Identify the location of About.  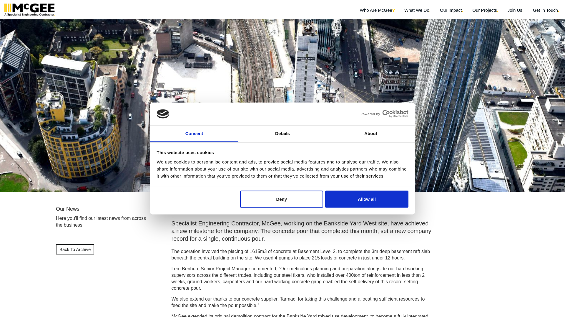
(370, 133).